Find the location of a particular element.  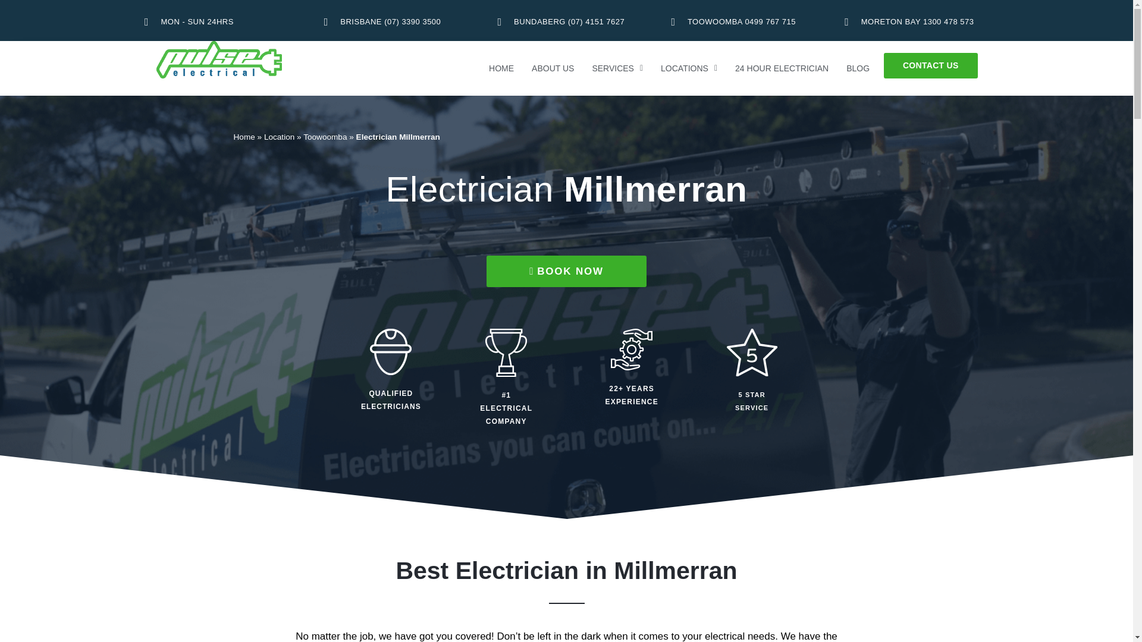

TOOWOOMBA 0499 767 715 is located at coordinates (740, 21).